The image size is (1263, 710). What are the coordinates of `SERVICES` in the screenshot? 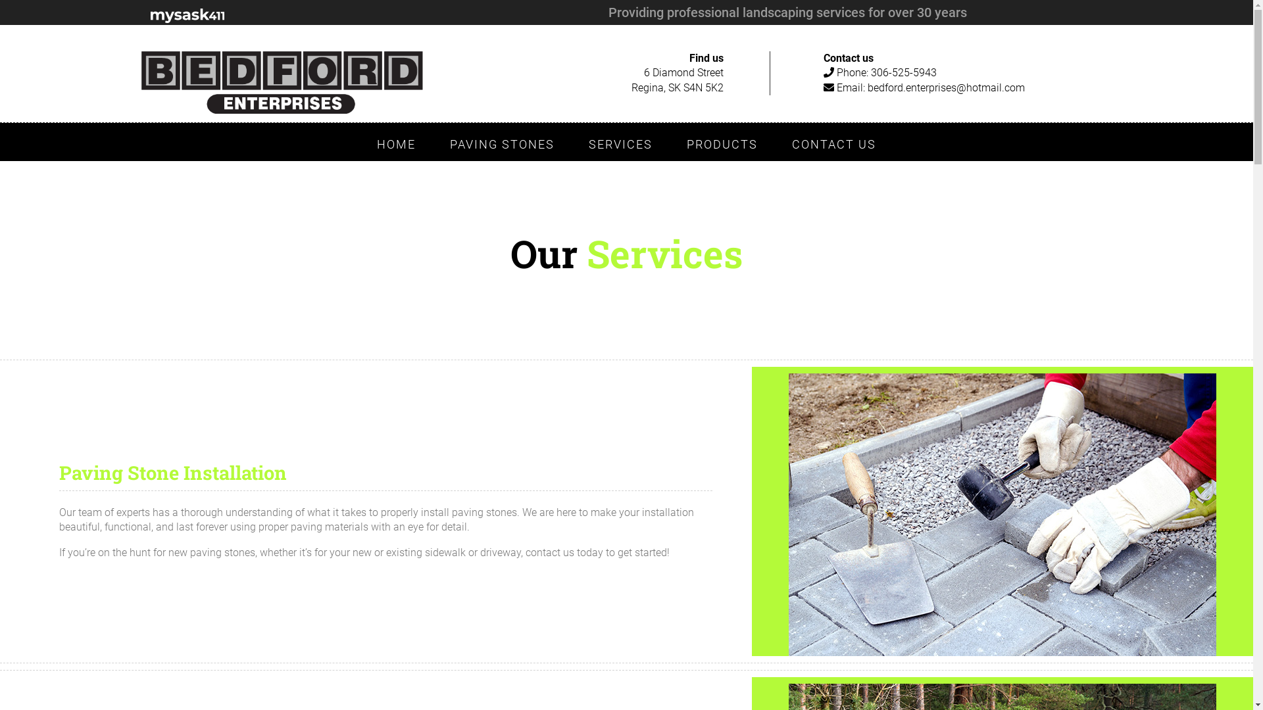 It's located at (621, 145).